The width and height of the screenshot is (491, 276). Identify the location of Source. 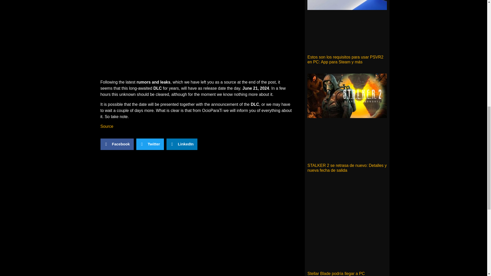
(107, 126).